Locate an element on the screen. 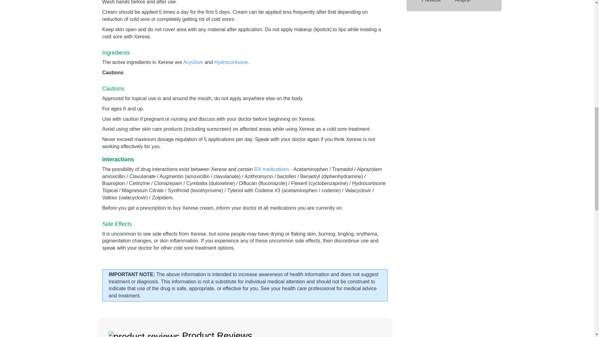 The width and height of the screenshot is (599, 337). RX medications is located at coordinates (271, 169).